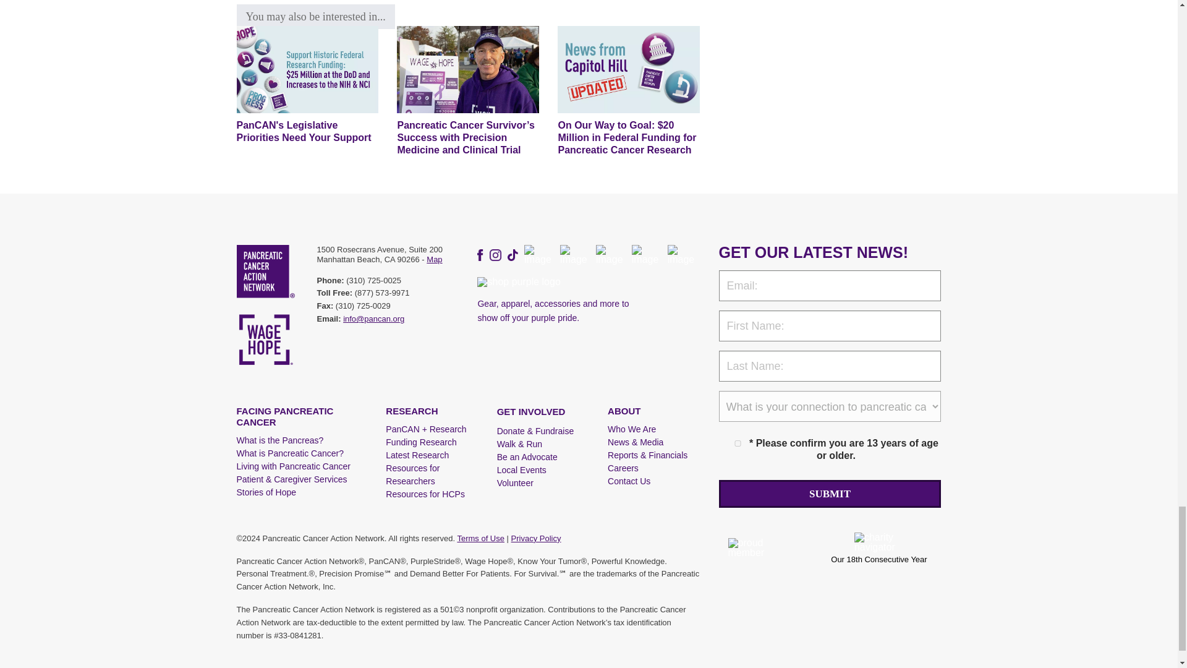 This screenshot has height=668, width=1187. I want to click on Follow us on Threads, so click(539, 255).